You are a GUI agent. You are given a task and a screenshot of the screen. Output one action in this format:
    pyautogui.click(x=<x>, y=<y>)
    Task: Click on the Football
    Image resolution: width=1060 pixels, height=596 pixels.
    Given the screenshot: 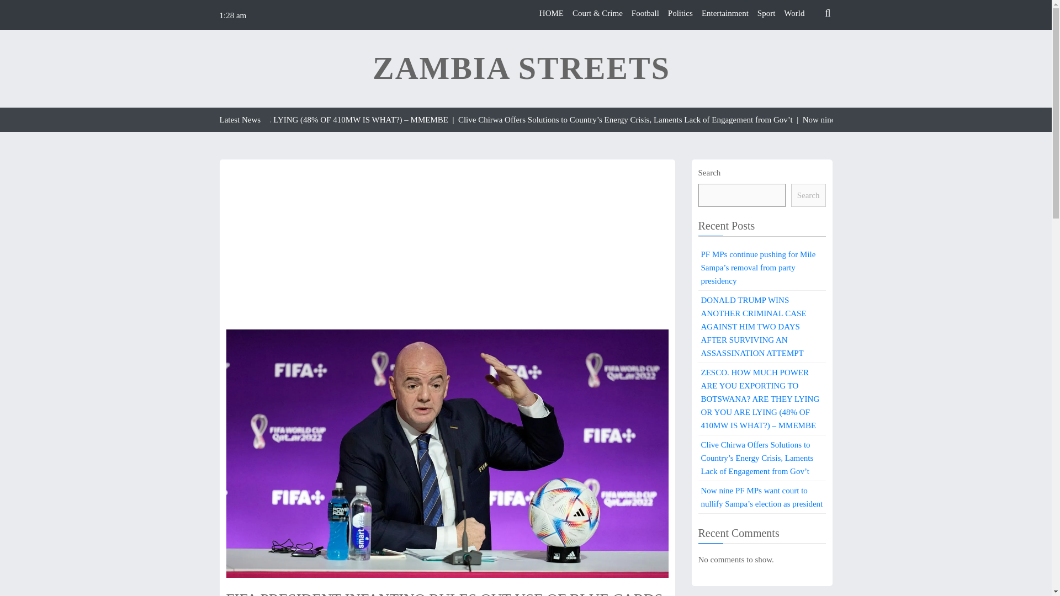 What is the action you would take?
    pyautogui.click(x=645, y=13)
    